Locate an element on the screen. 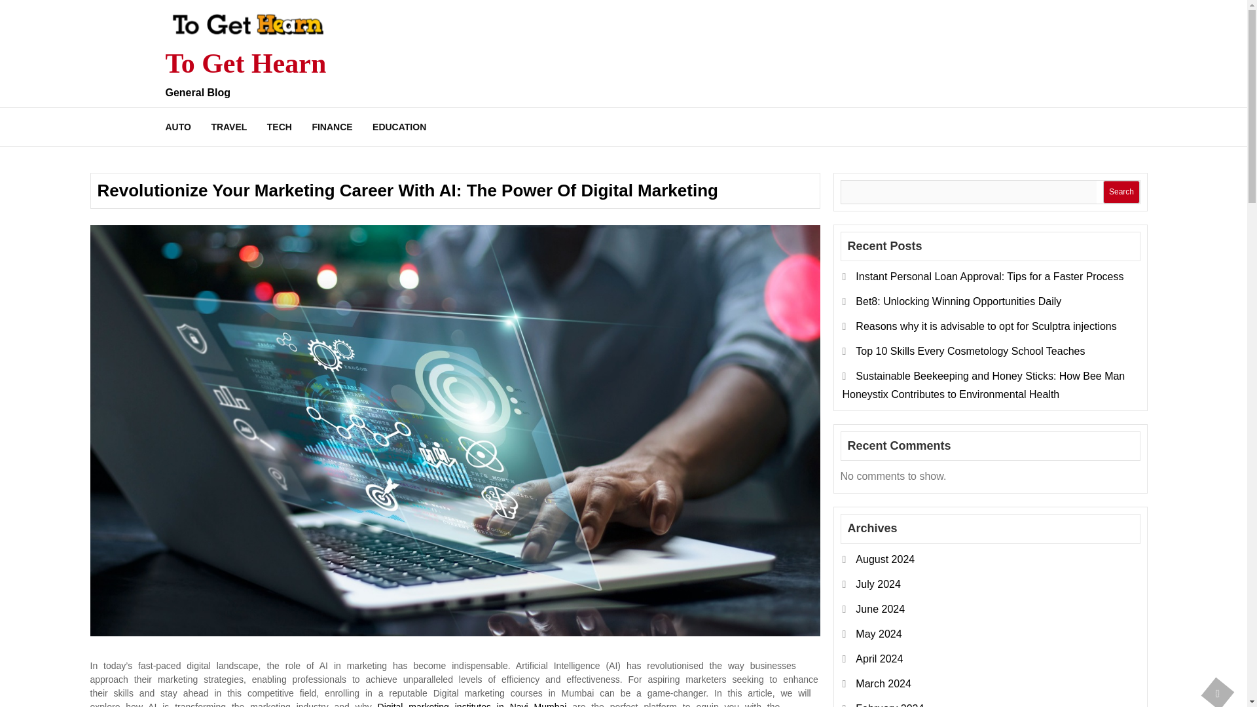 The image size is (1257, 707). Bet8: Unlocking Winning Opportunities Daily is located at coordinates (958, 301).